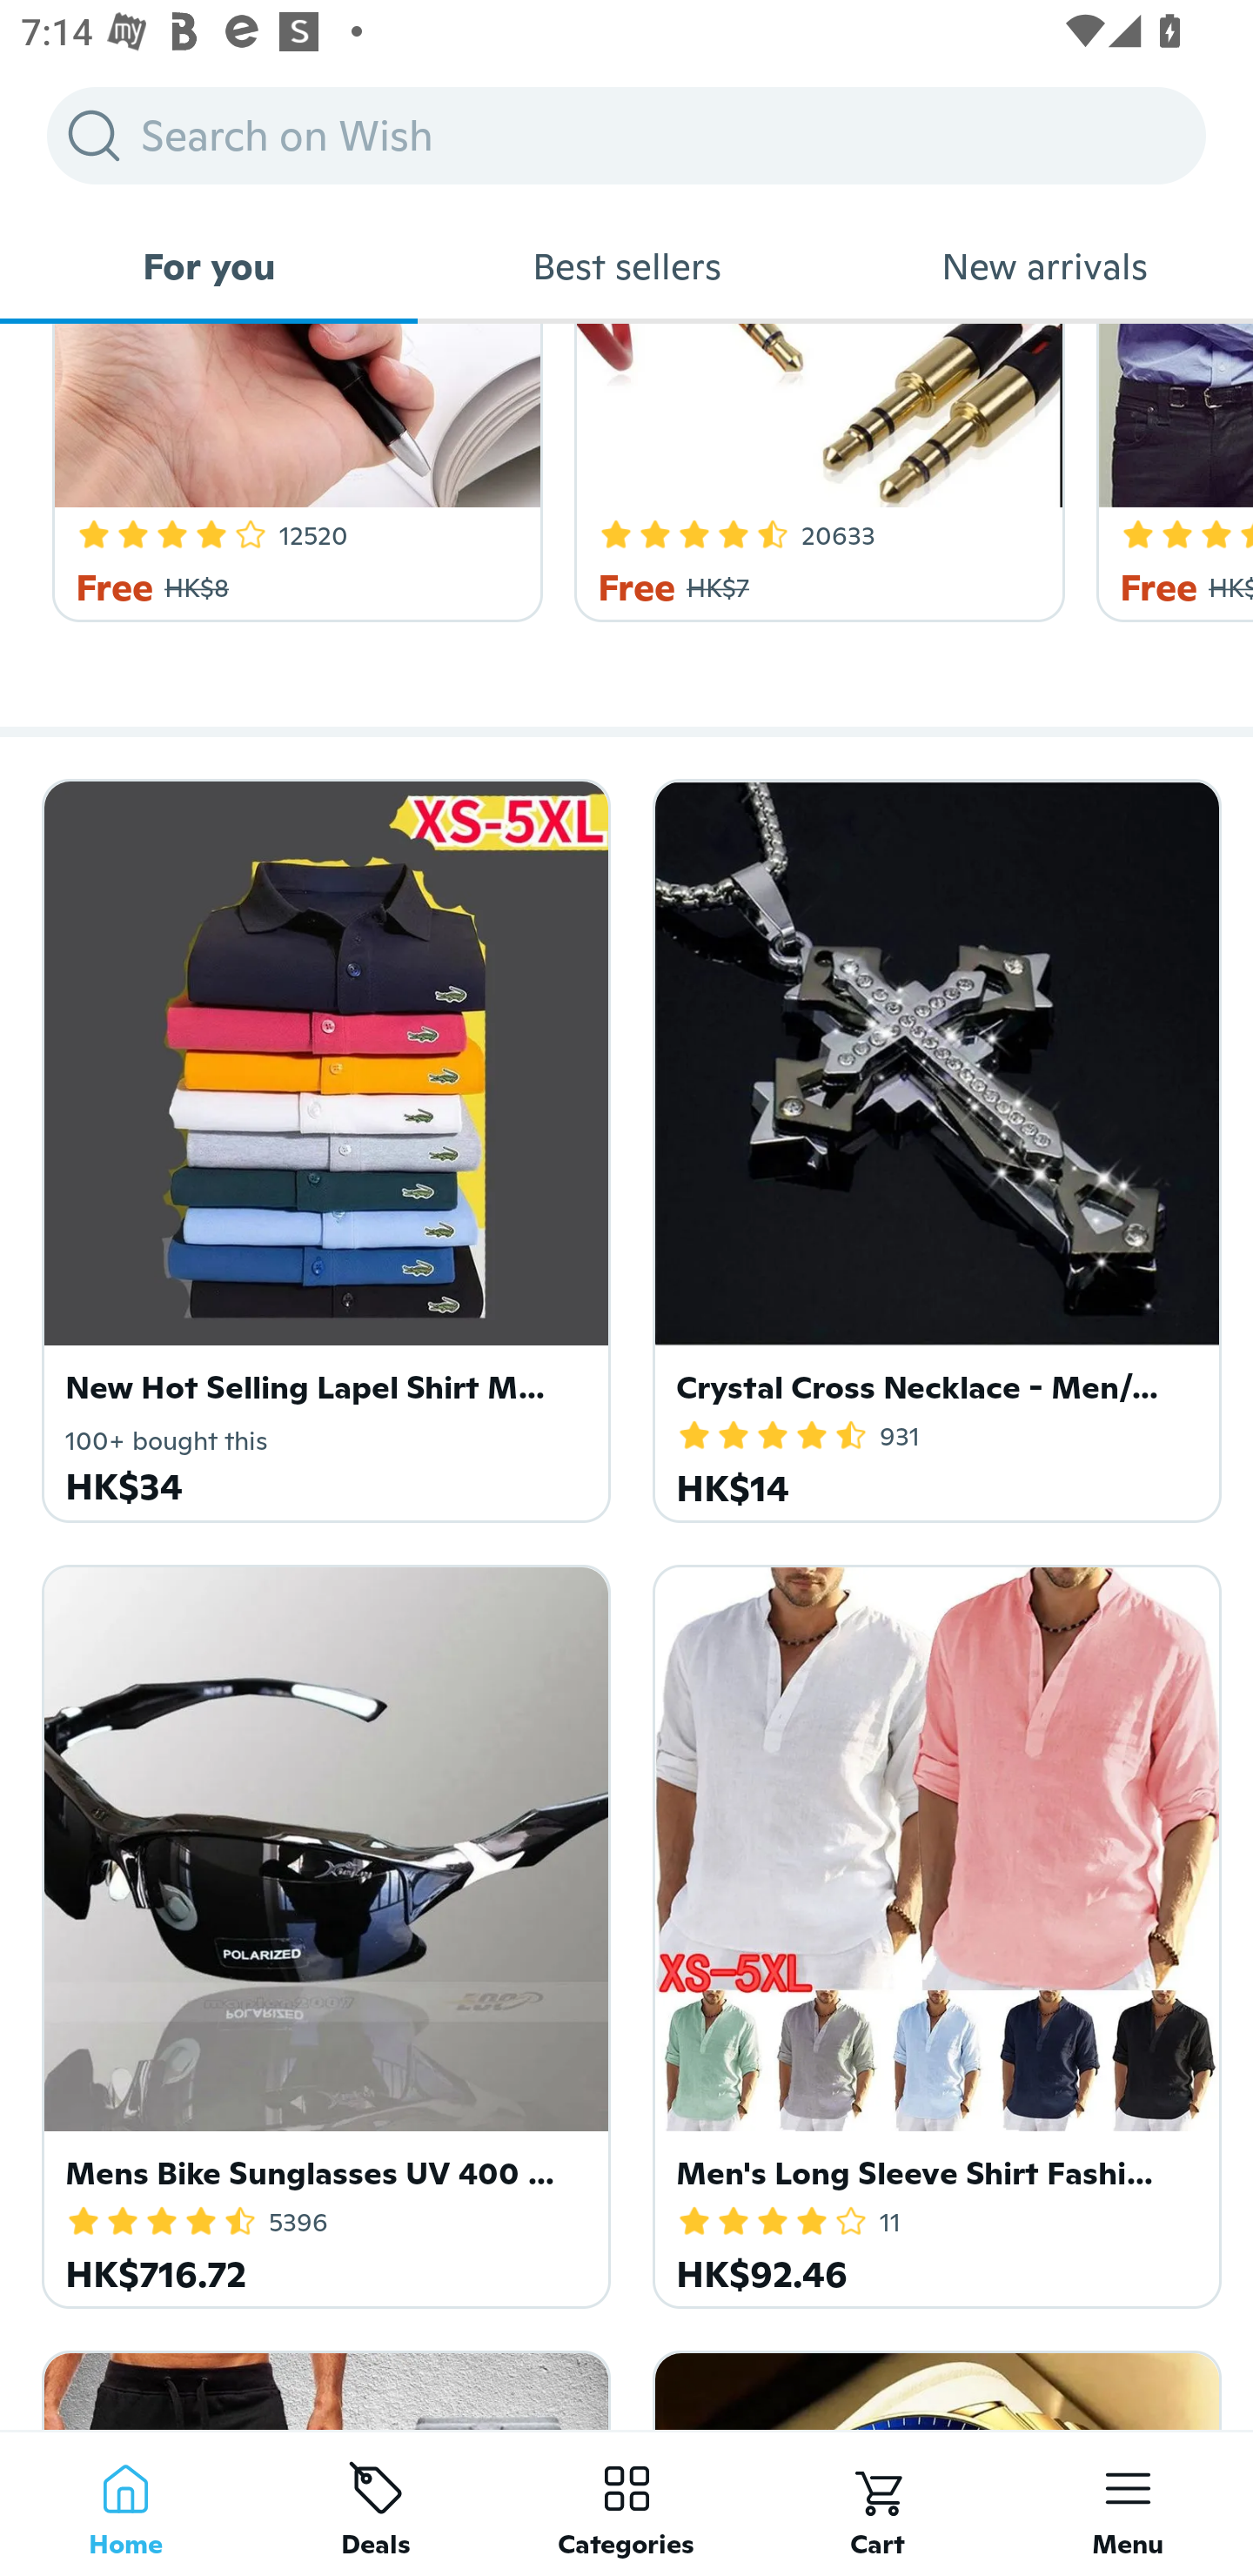 The image size is (1253, 2576). I want to click on New arrivals, so click(1044, 266).